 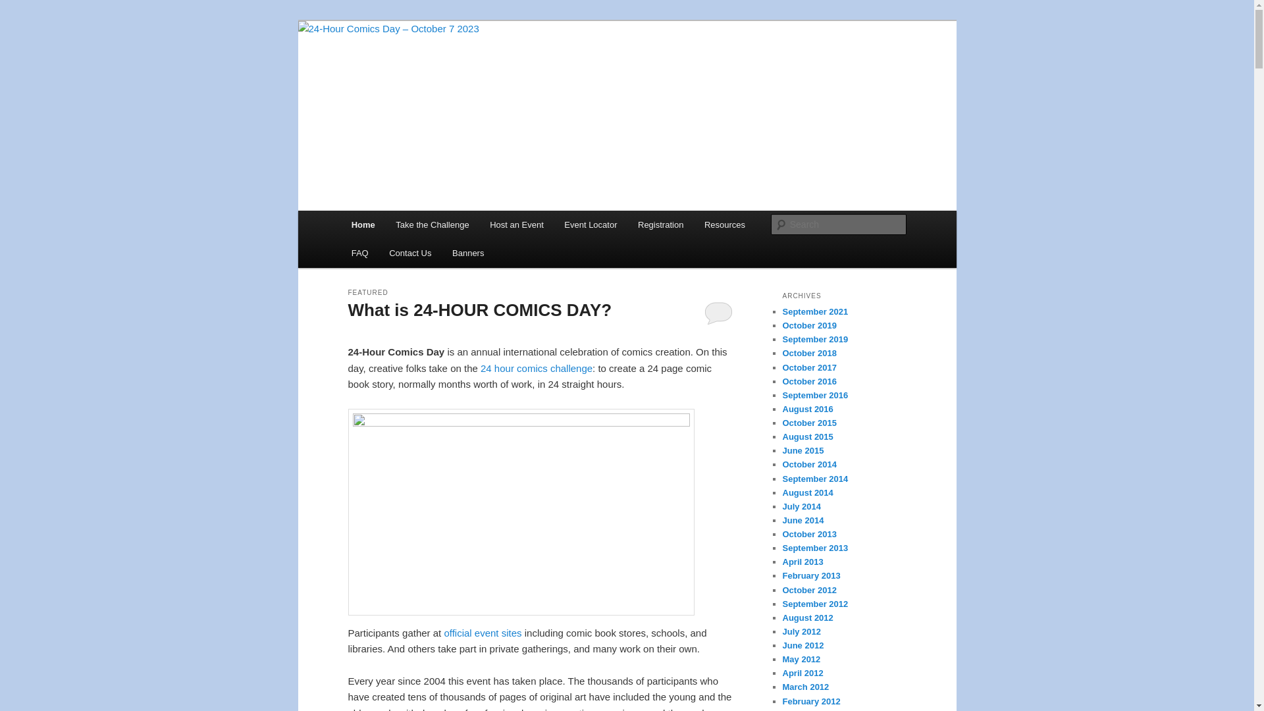 I want to click on What is 24-HOUR COMICS DAY?, so click(x=479, y=310).